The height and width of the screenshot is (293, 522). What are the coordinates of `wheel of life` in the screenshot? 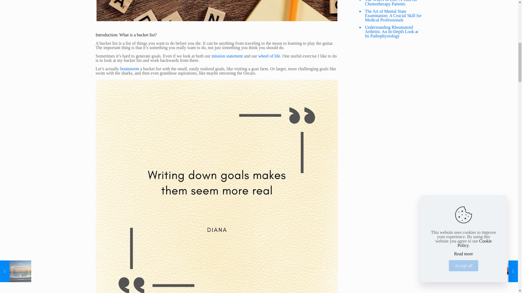 It's located at (269, 56).